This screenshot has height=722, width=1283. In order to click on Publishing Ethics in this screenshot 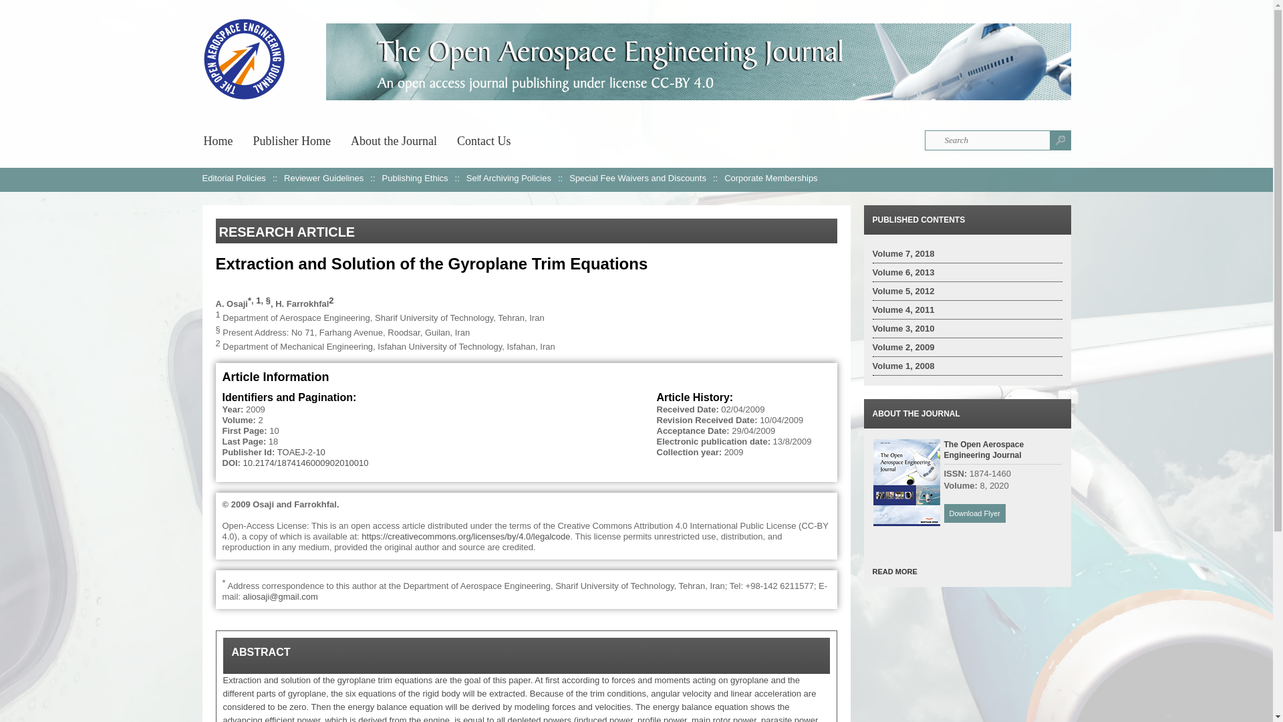, I will do `click(415, 178)`.